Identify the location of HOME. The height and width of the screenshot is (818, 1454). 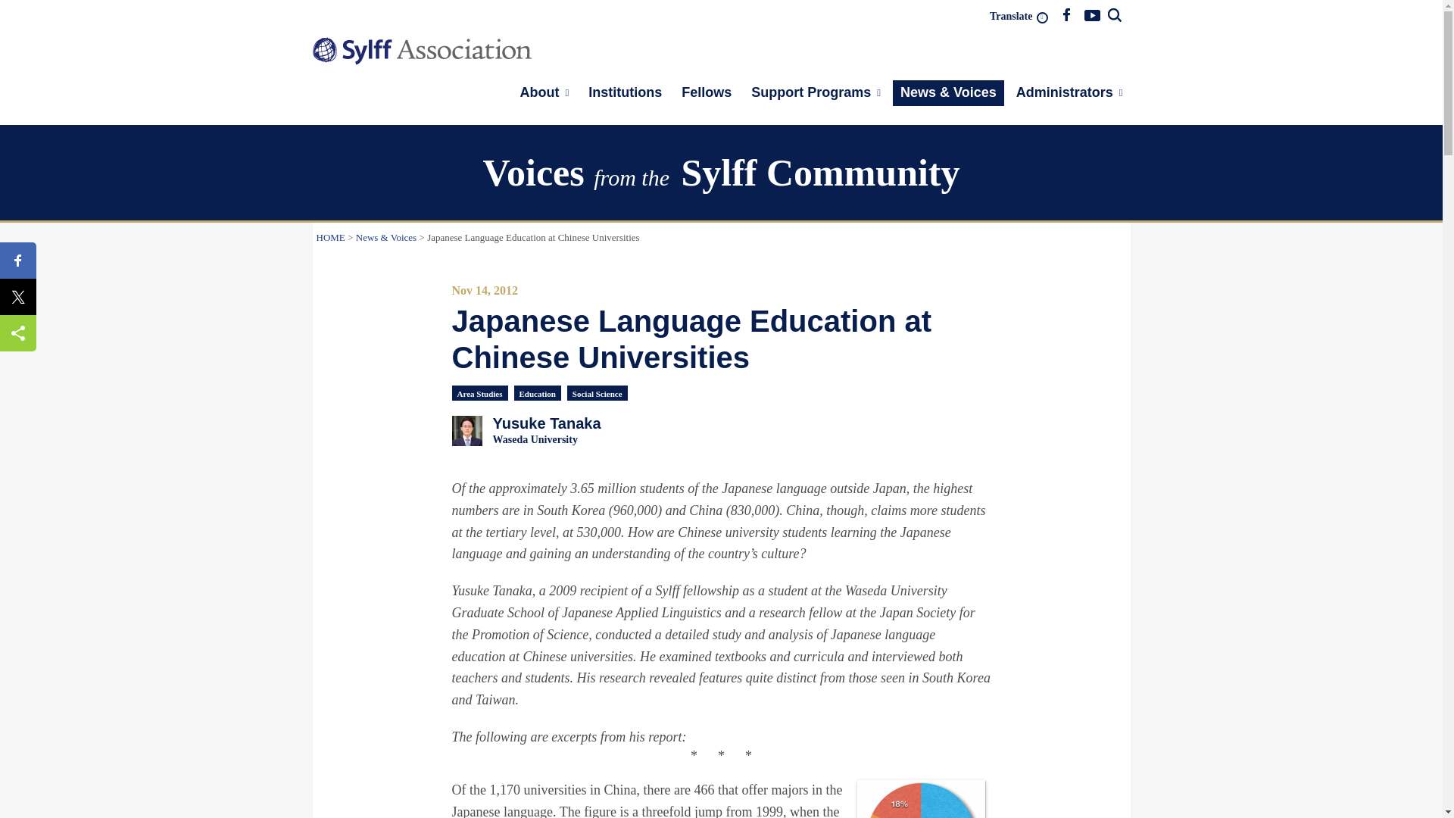
(331, 236).